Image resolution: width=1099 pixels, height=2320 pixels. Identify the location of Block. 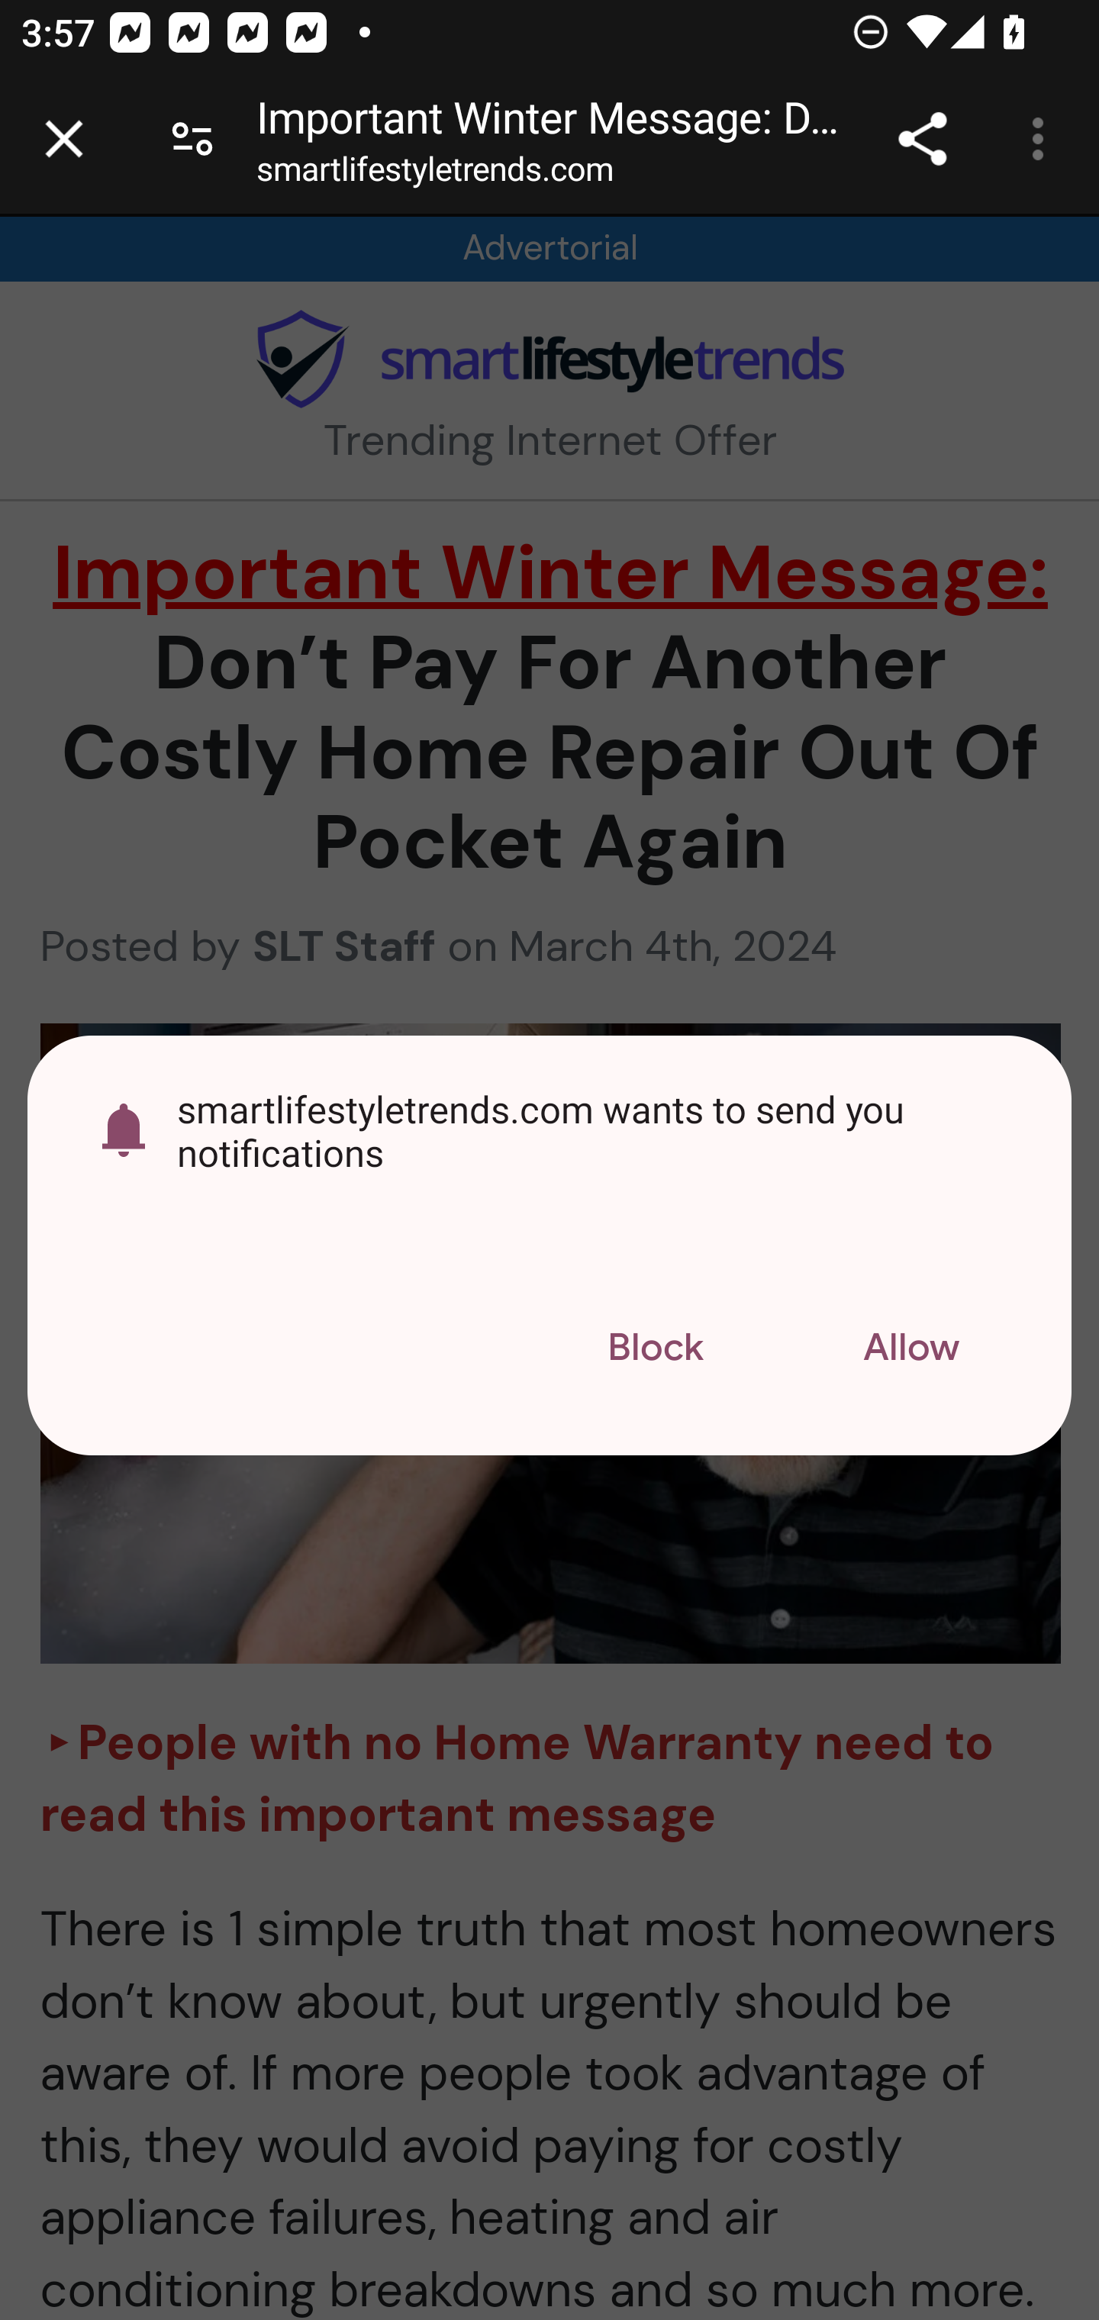
(655, 1349).